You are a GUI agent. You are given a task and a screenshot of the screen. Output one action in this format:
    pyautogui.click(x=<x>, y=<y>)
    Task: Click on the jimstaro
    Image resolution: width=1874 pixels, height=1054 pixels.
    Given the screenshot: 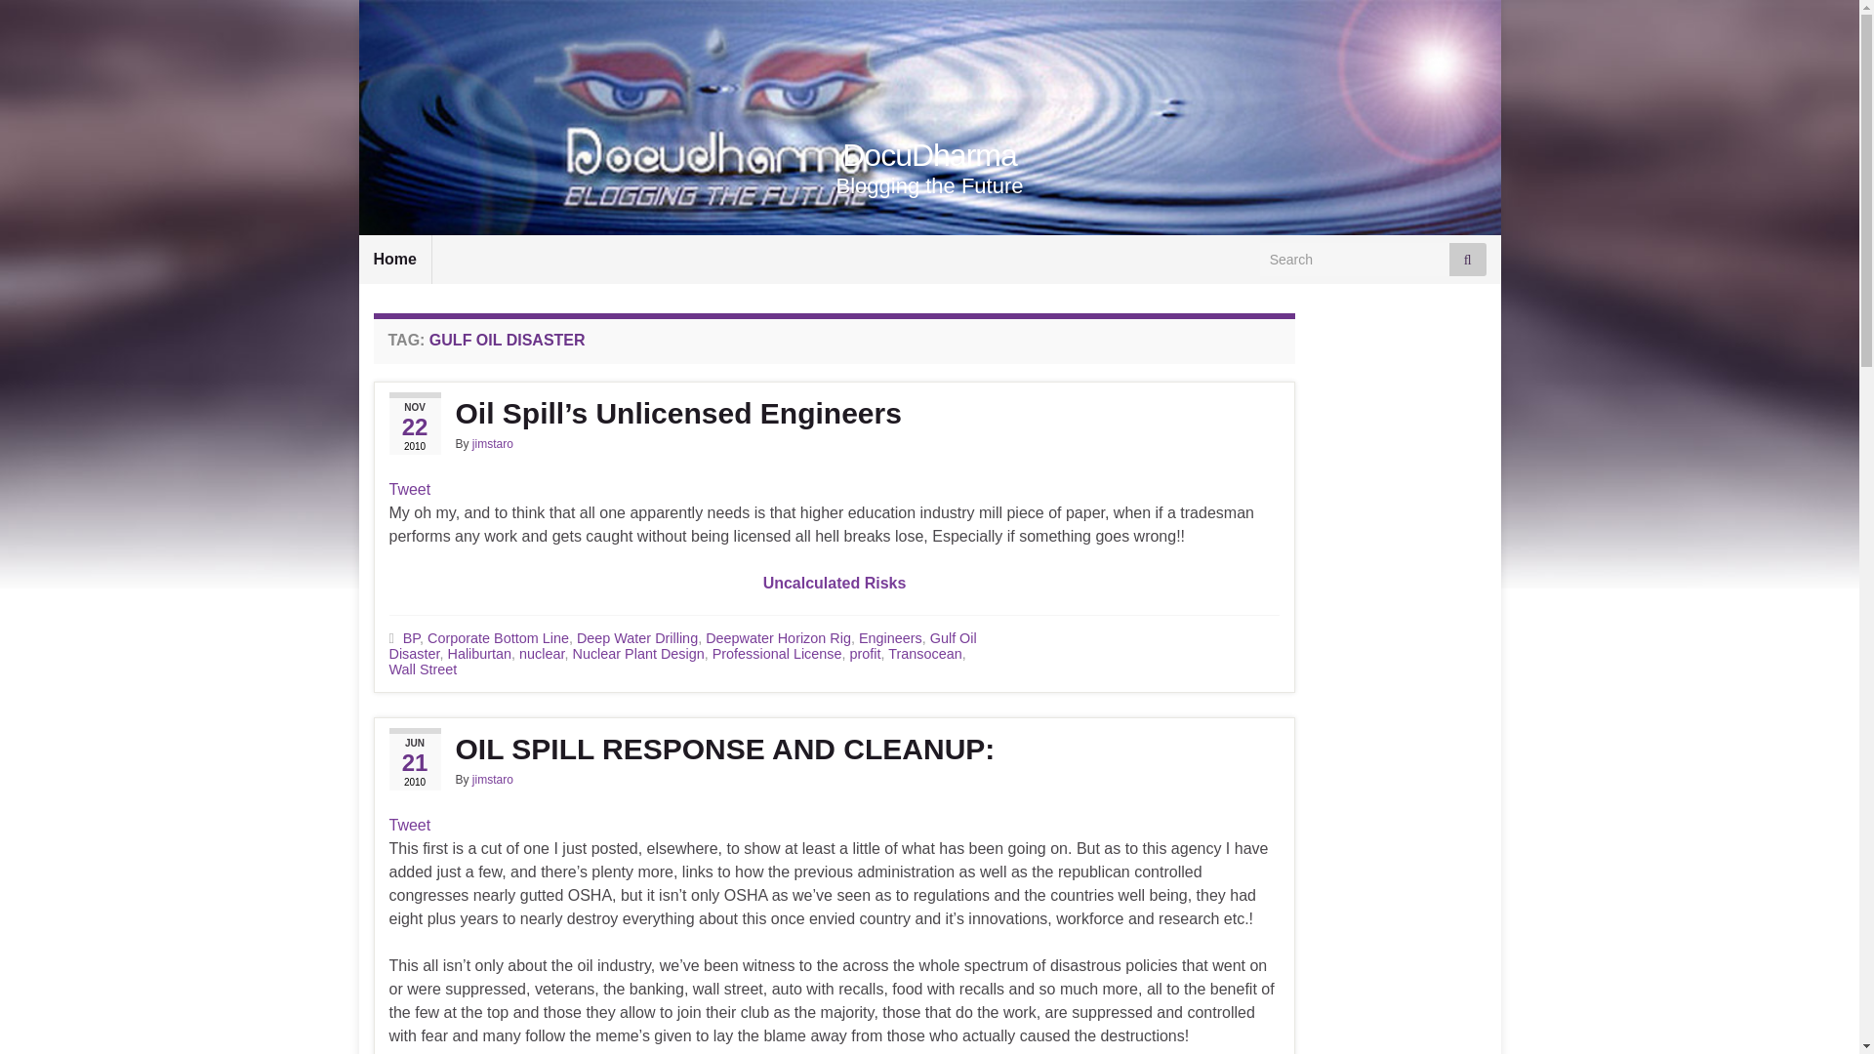 What is the action you would take?
    pyautogui.click(x=492, y=444)
    